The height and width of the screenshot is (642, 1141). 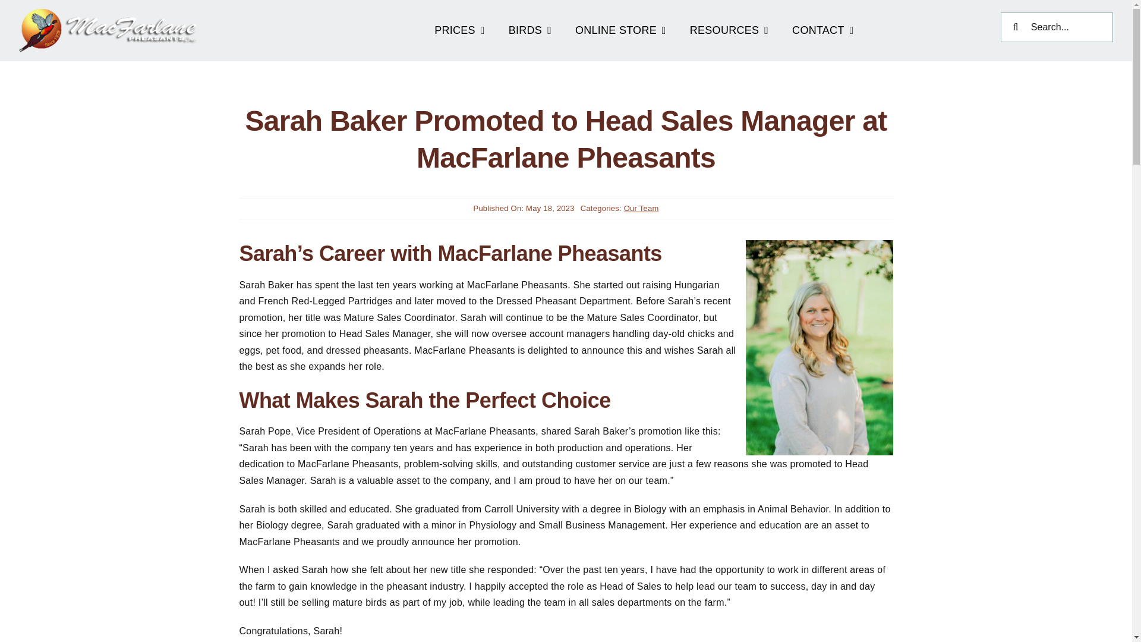 I want to click on RESOURCES, so click(x=729, y=27).